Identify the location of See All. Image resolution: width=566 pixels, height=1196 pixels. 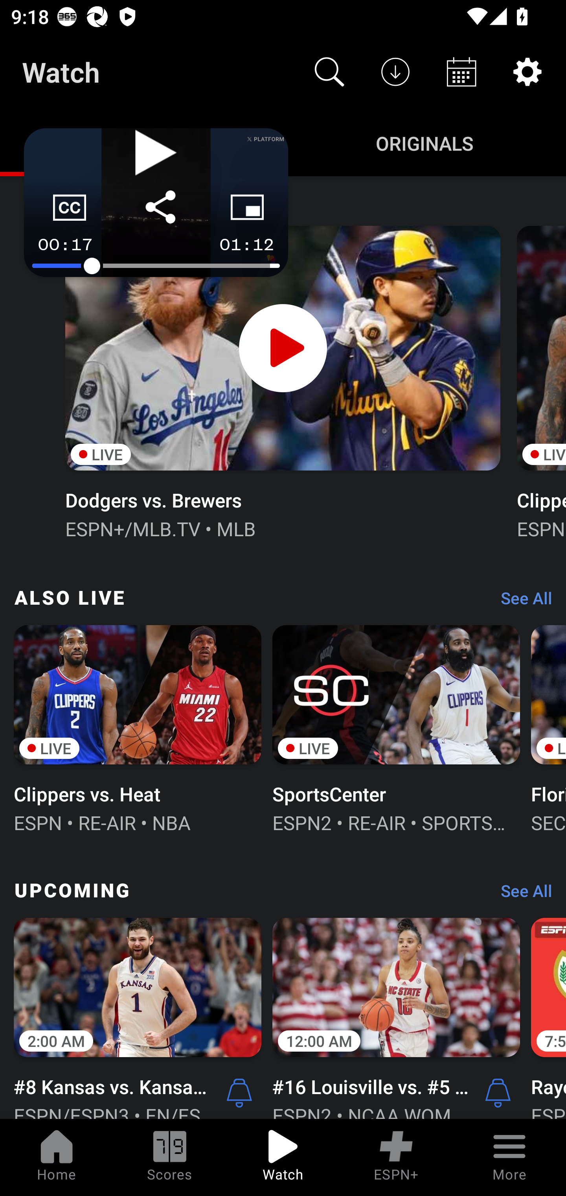
(521, 895).